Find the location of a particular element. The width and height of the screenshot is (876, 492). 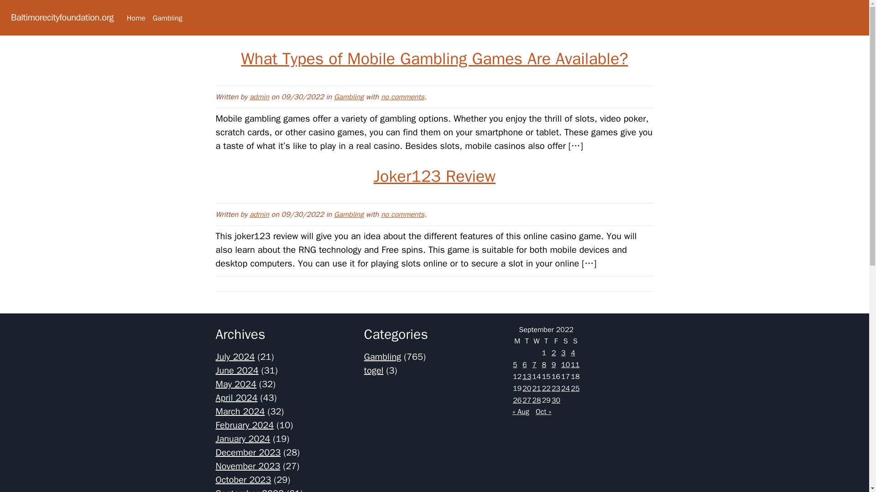

January 2024 is located at coordinates (243, 439).